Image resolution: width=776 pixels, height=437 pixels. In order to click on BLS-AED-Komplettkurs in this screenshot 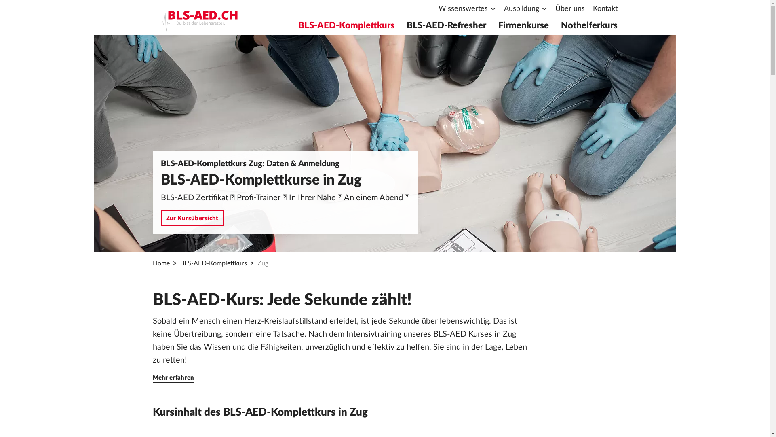, I will do `click(346, 28)`.